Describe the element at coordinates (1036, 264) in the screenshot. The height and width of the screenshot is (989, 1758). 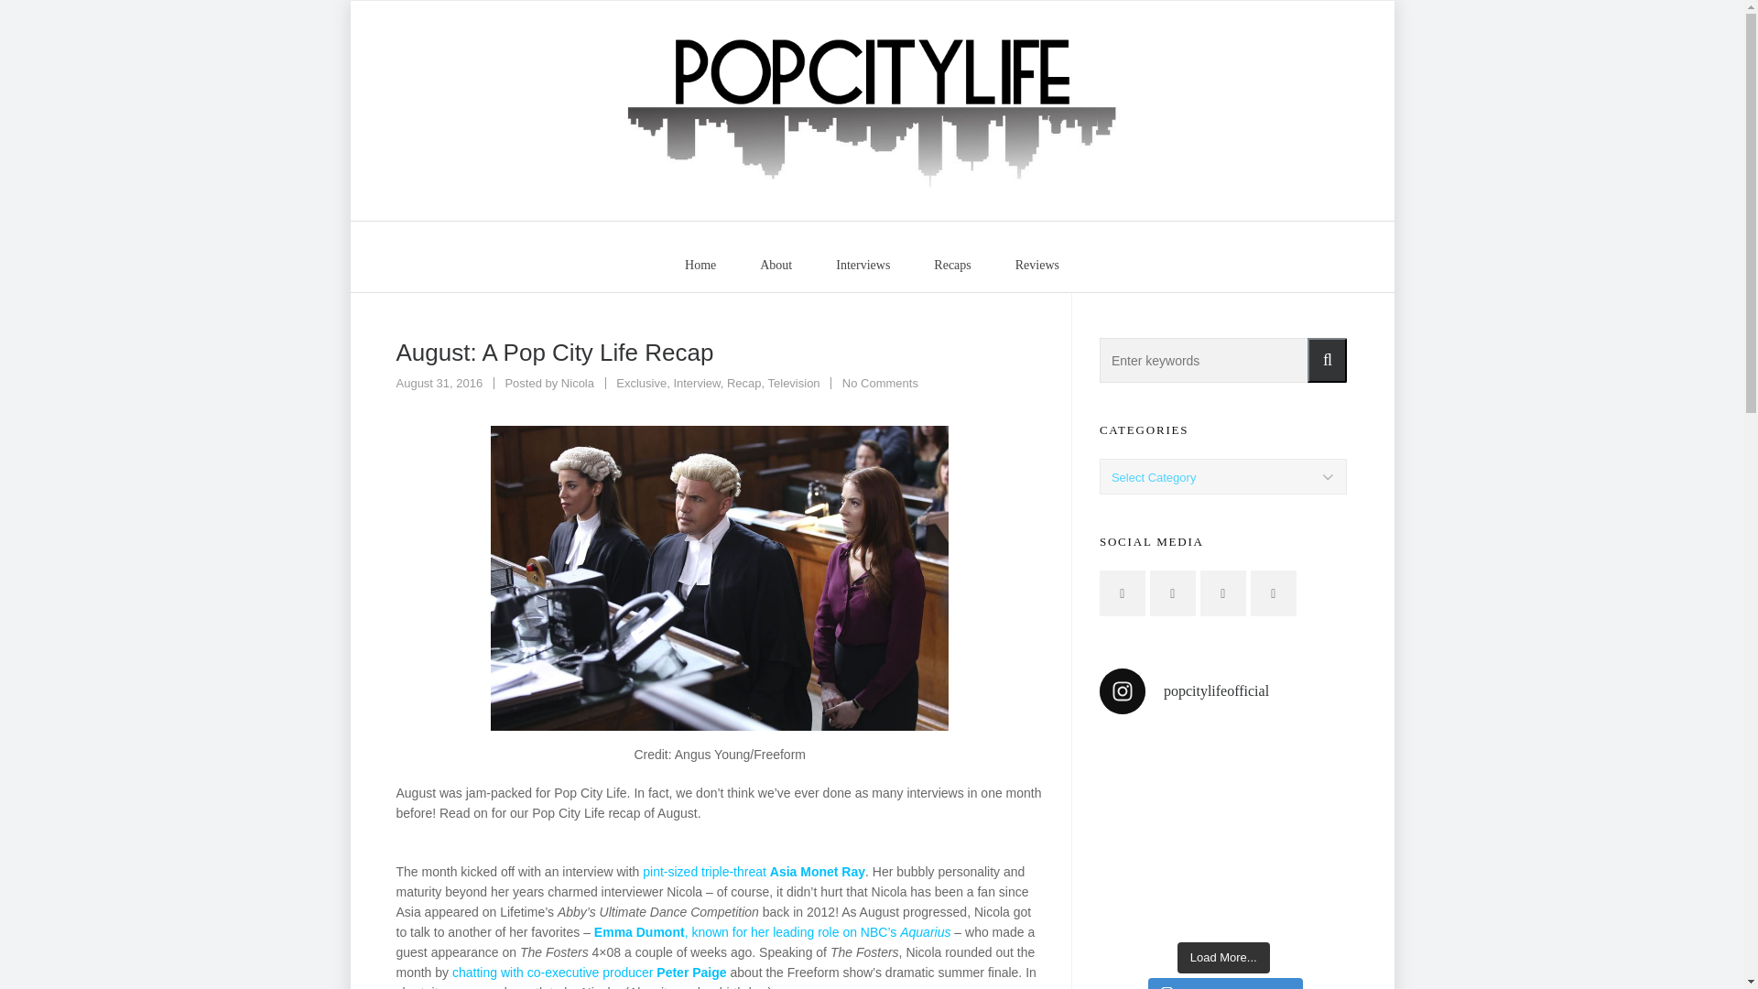
I see `pint-sized triple-threat Asia Monet Ray` at that location.